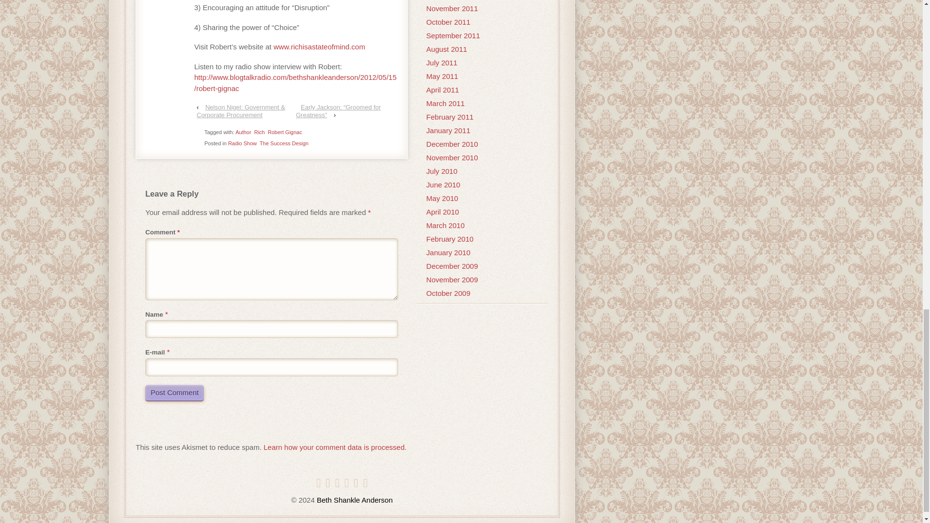  Describe the element at coordinates (334, 447) in the screenshot. I see `Learn how your comment data is processed` at that location.